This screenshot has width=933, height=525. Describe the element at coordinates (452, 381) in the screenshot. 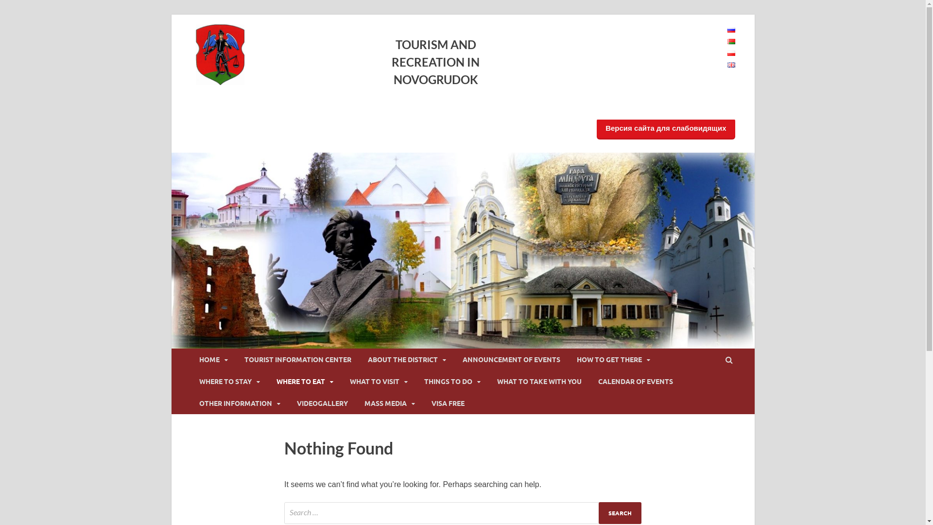

I see `THINGS TO DO` at that location.